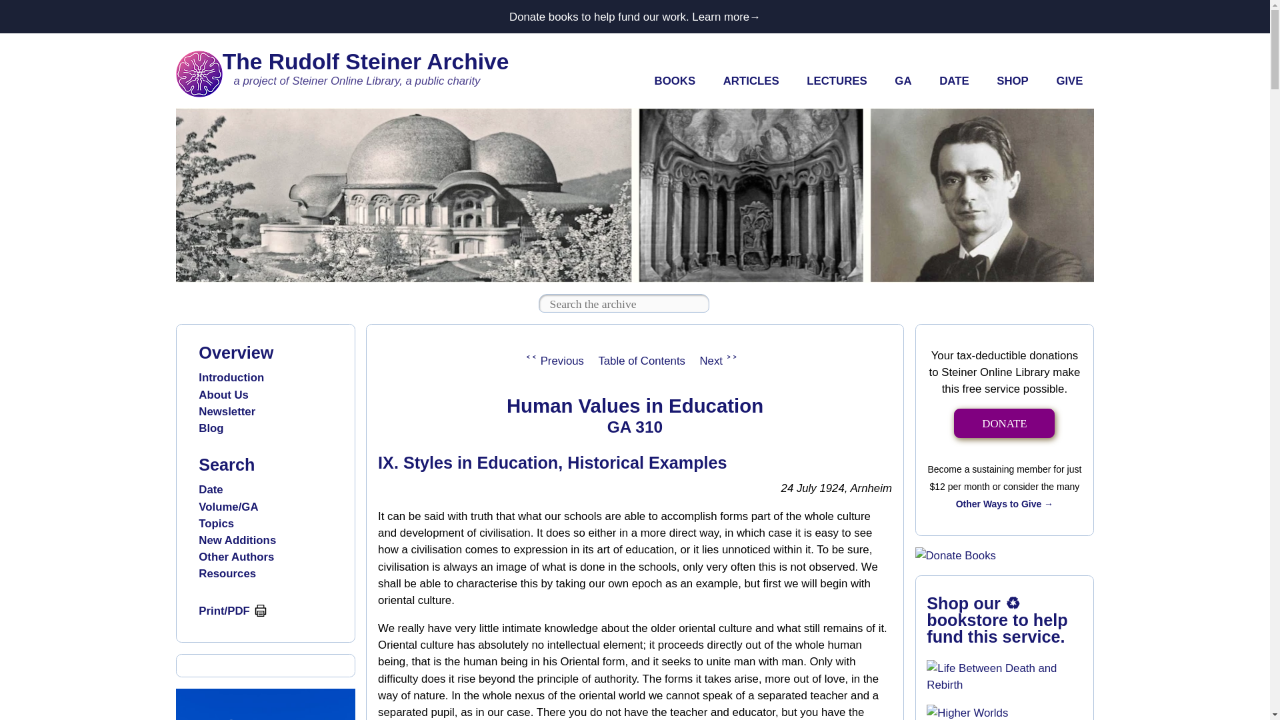  Describe the element at coordinates (237, 540) in the screenshot. I see `New Additions` at that location.